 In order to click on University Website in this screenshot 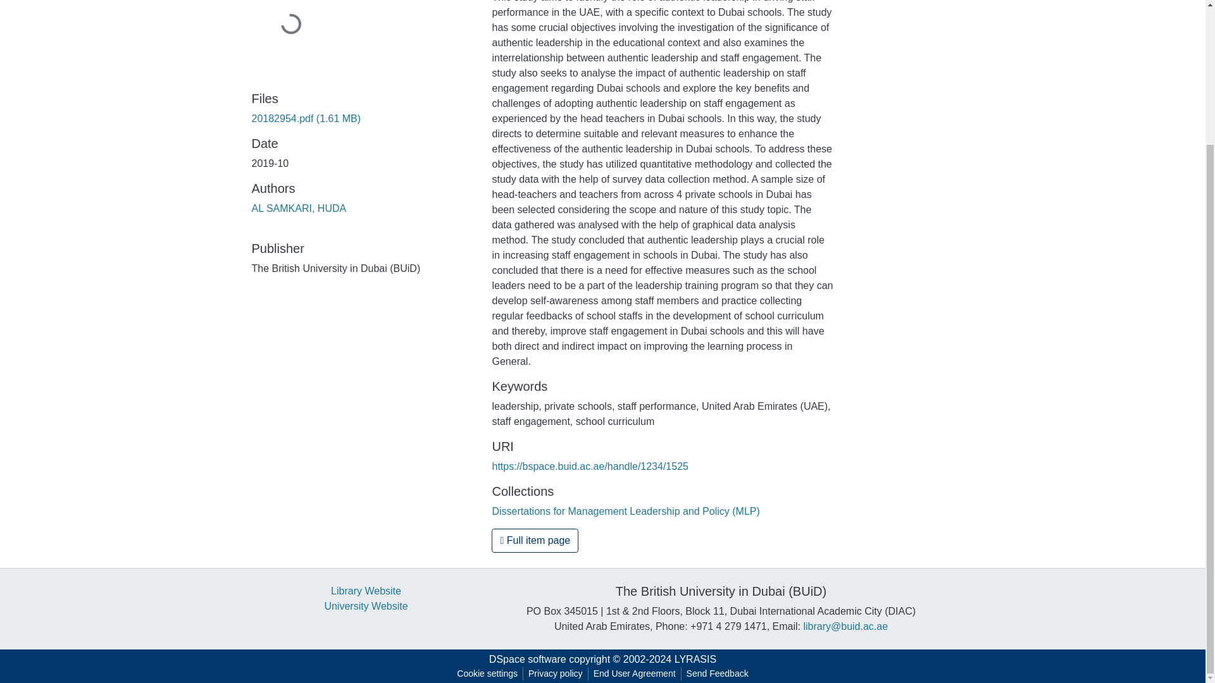, I will do `click(366, 606)`.